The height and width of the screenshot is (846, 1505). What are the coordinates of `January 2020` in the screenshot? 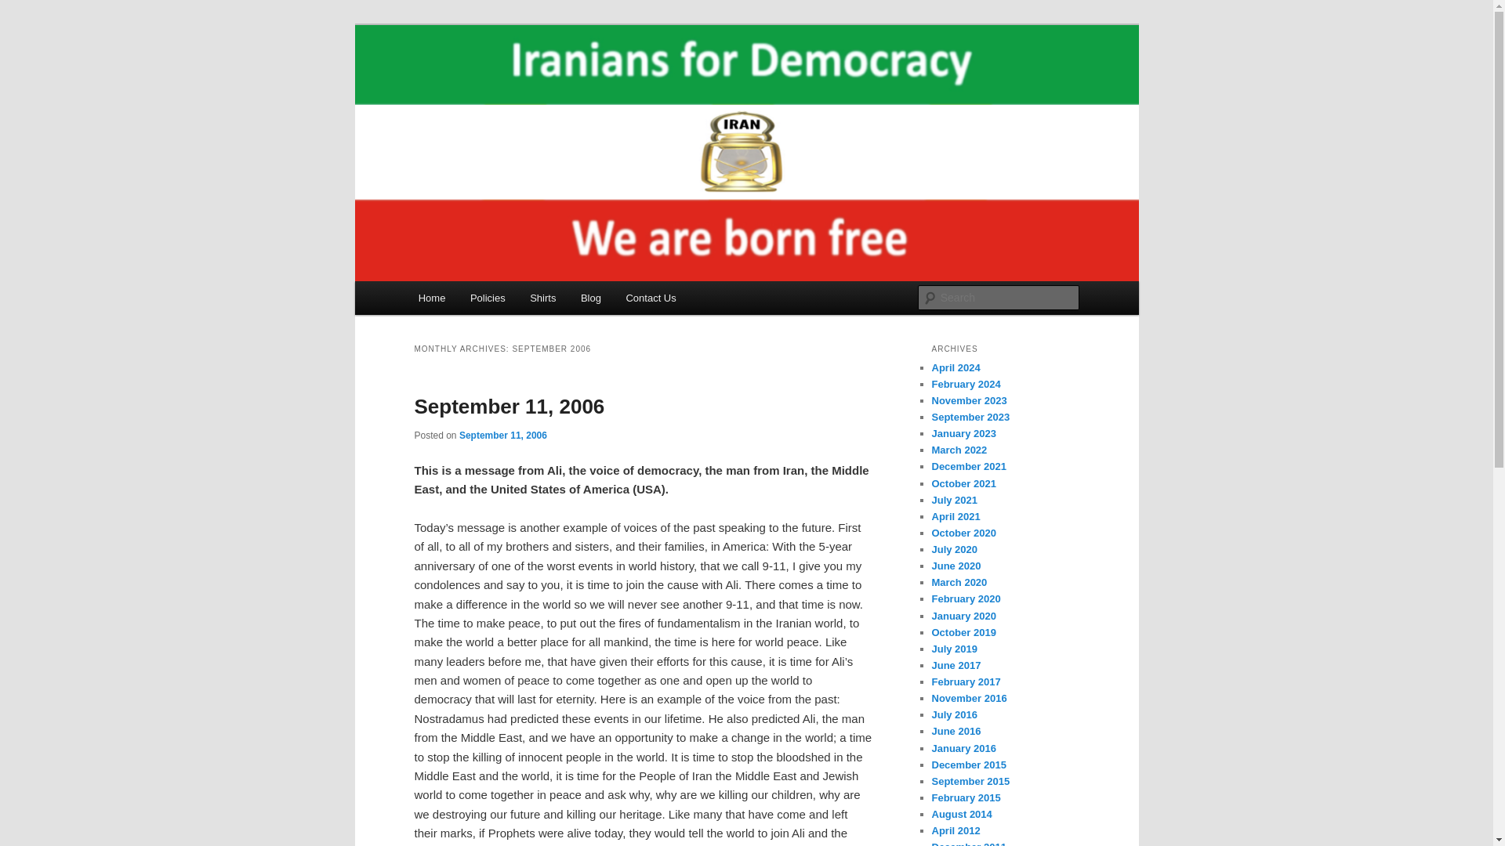 It's located at (963, 616).